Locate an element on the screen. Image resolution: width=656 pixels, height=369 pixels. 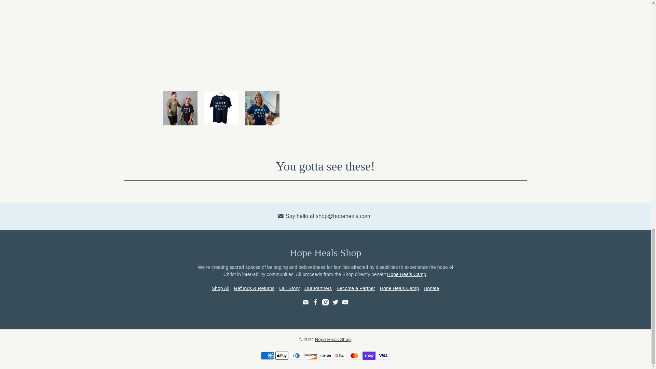
Meta Pay is located at coordinates (325, 356).